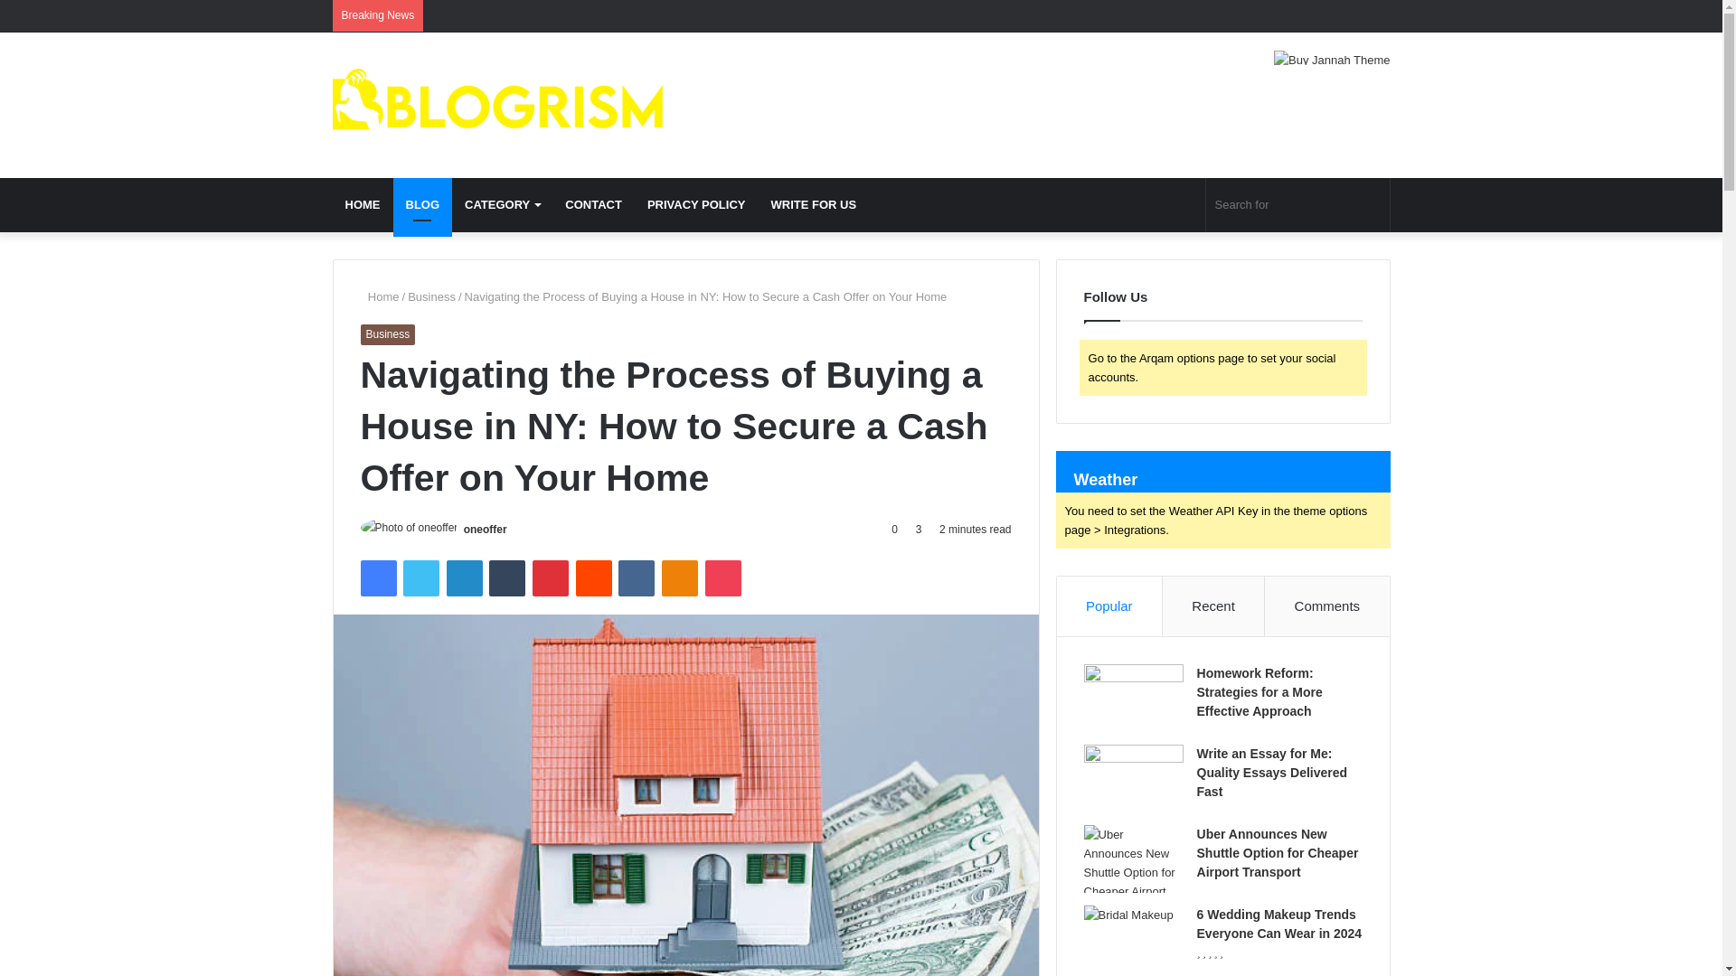  Describe the element at coordinates (420, 577) in the screenshot. I see `Twitter` at that location.